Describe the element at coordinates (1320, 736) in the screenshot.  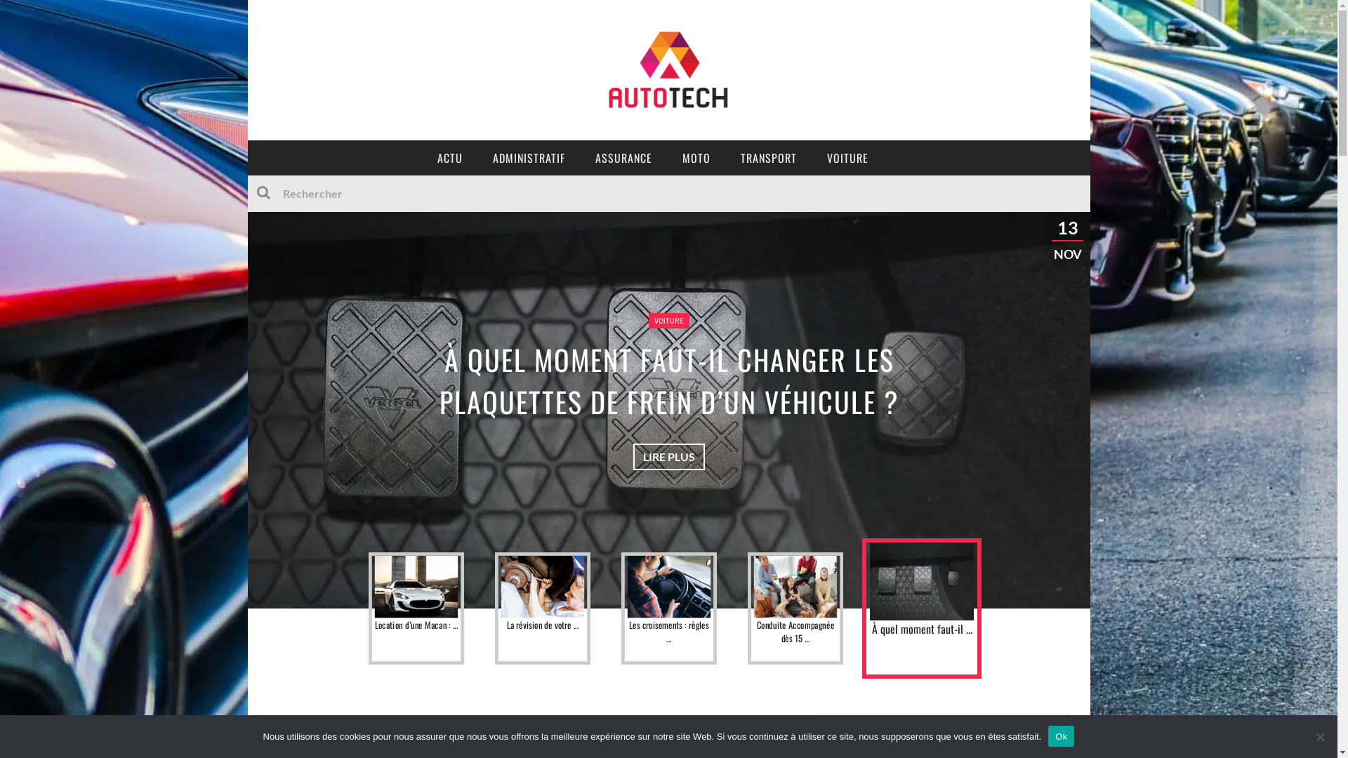
I see `No` at that location.